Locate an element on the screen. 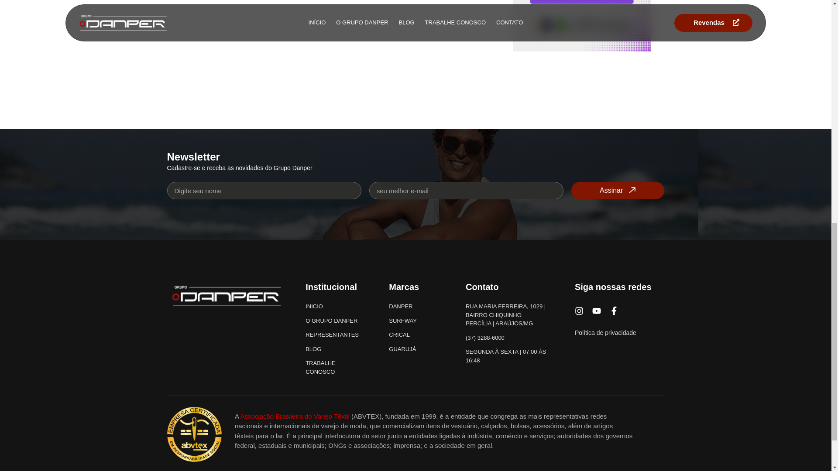  Assinar is located at coordinates (618, 190).